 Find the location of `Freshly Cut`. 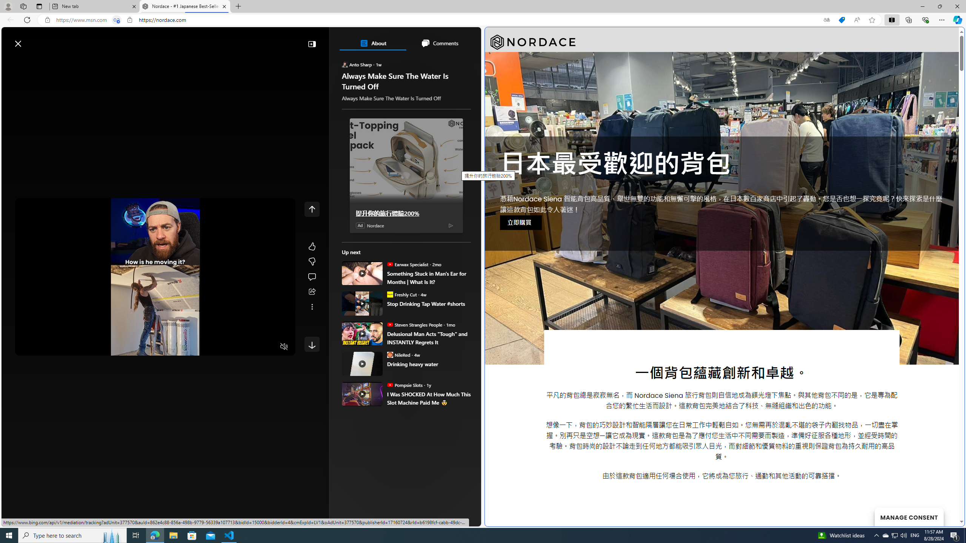

Freshly Cut is located at coordinates (389, 294).